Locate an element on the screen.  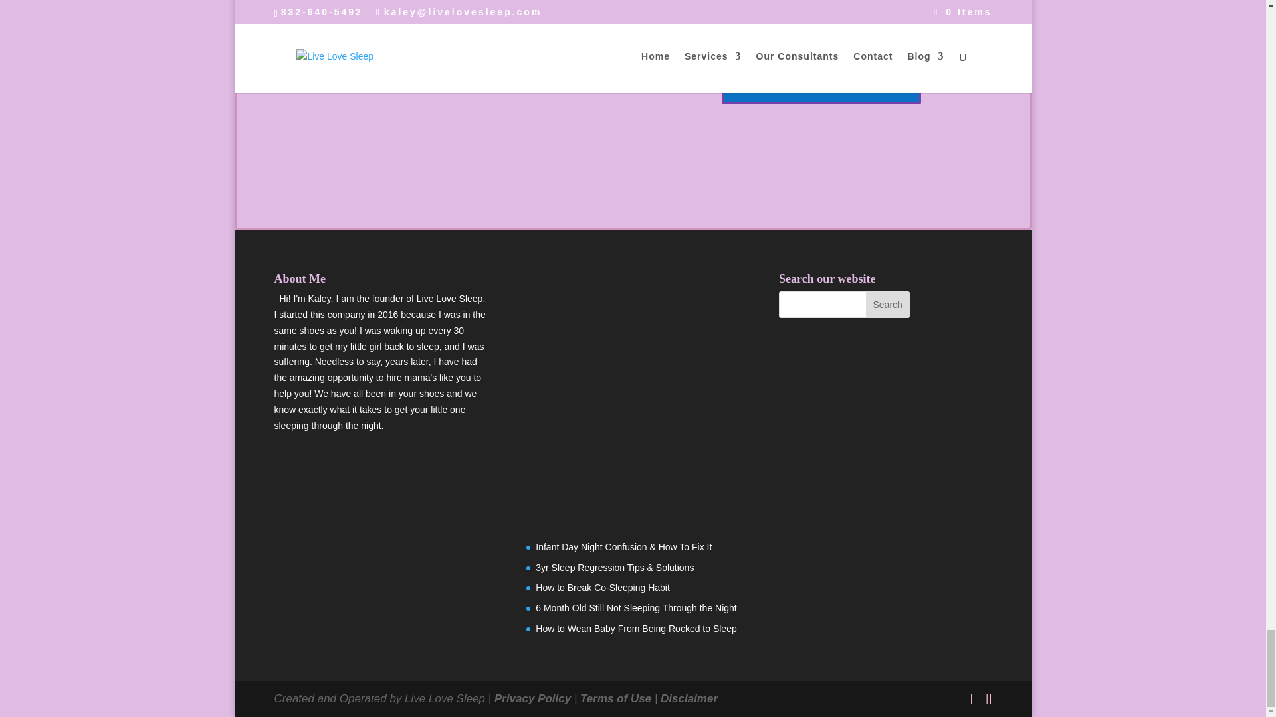
Free Access is located at coordinates (512, 88).